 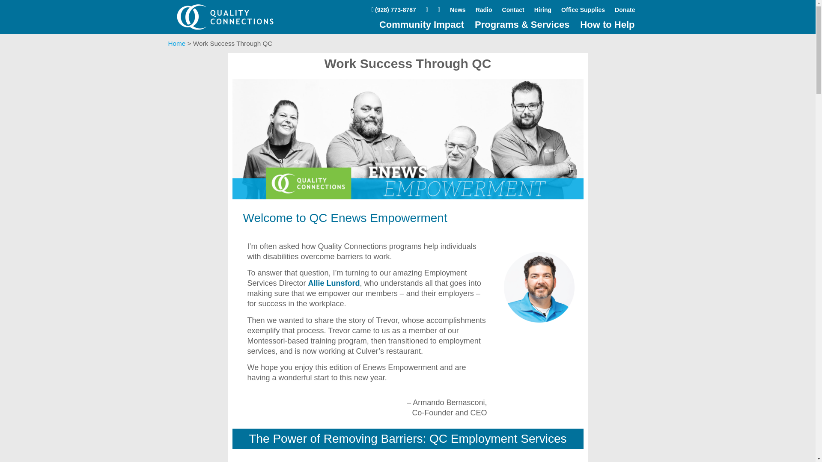 I want to click on Donate, so click(x=624, y=9).